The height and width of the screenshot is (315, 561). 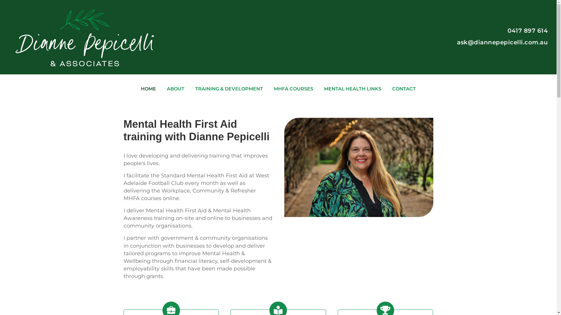 What do you see at coordinates (148, 89) in the screenshot?
I see `HOME` at bounding box center [148, 89].